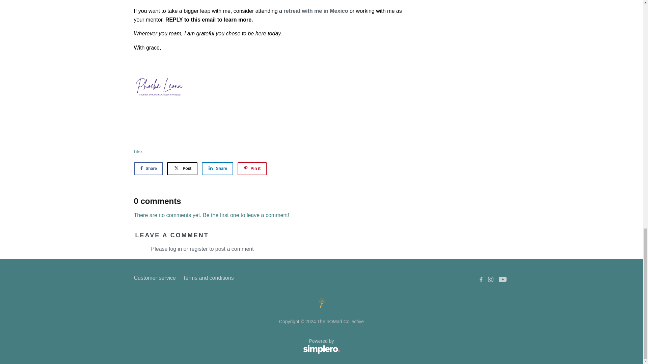 This screenshot has width=648, height=364. Describe the element at coordinates (148, 169) in the screenshot. I see `Share on Facebook` at that location.